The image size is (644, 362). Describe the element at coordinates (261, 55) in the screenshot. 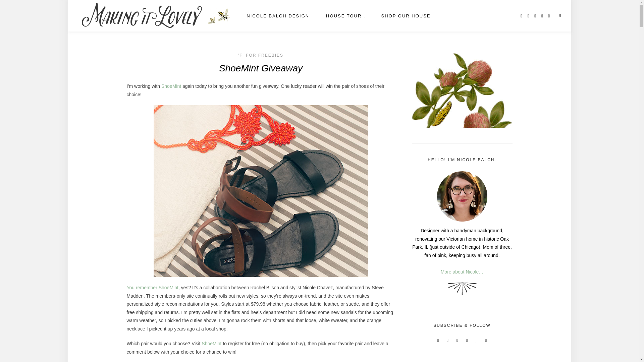

I see `'F' FOR FREEBIES` at that location.